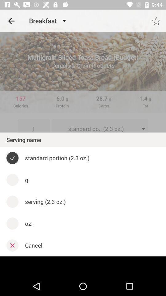  I want to click on click on the checkbox beside serving 23 oz, so click(12, 202).